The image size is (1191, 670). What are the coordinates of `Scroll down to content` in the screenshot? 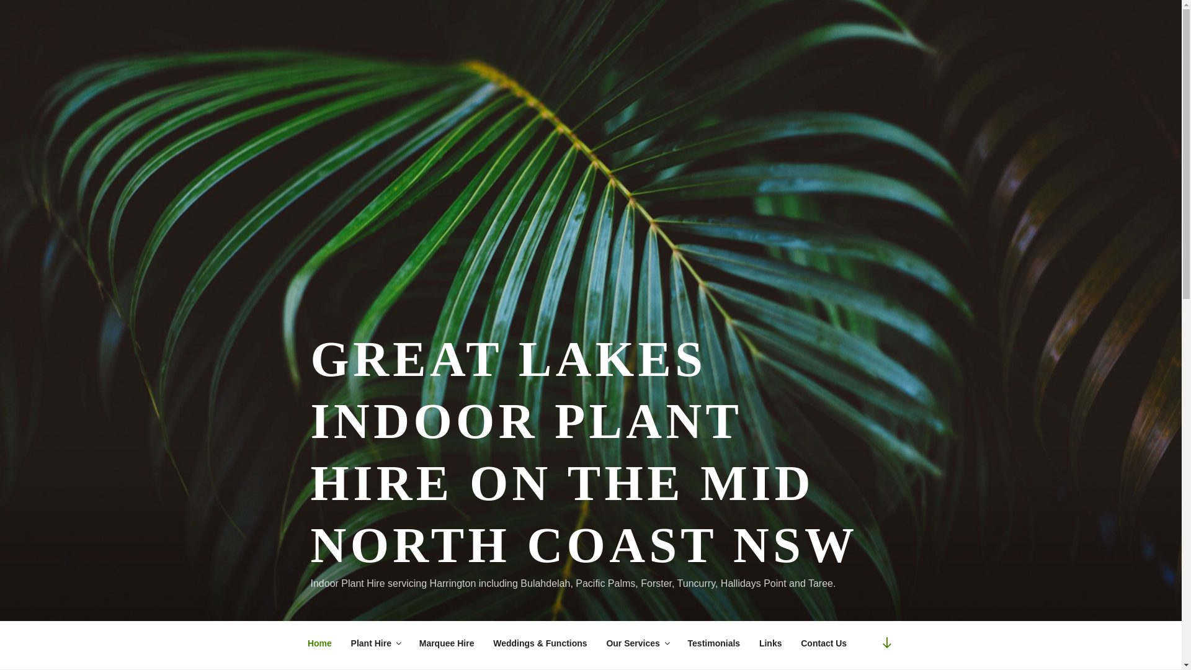 It's located at (886, 643).